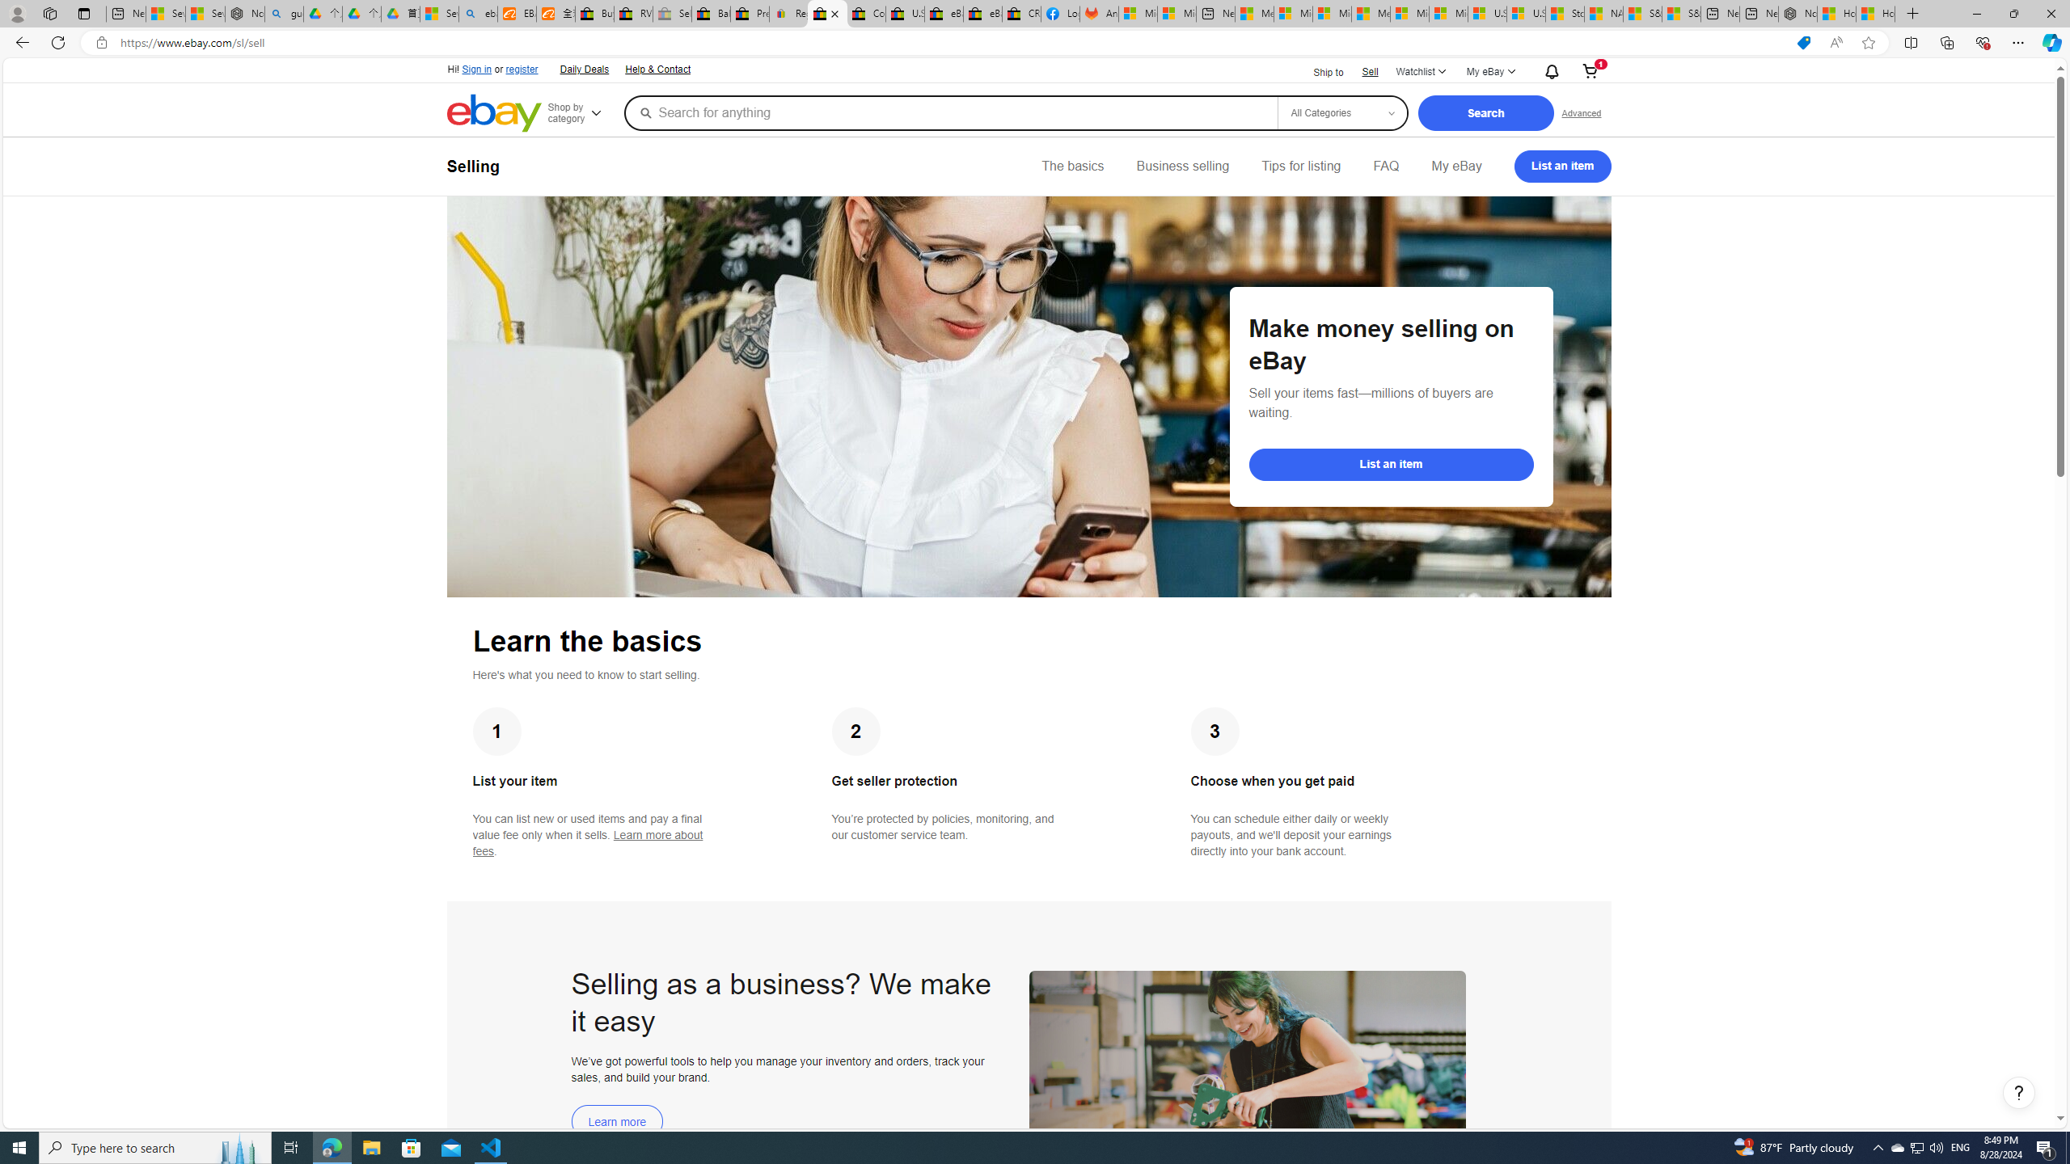 Image resolution: width=2070 pixels, height=1164 pixels. I want to click on Register: Create a personal eBay account, so click(788, 14).